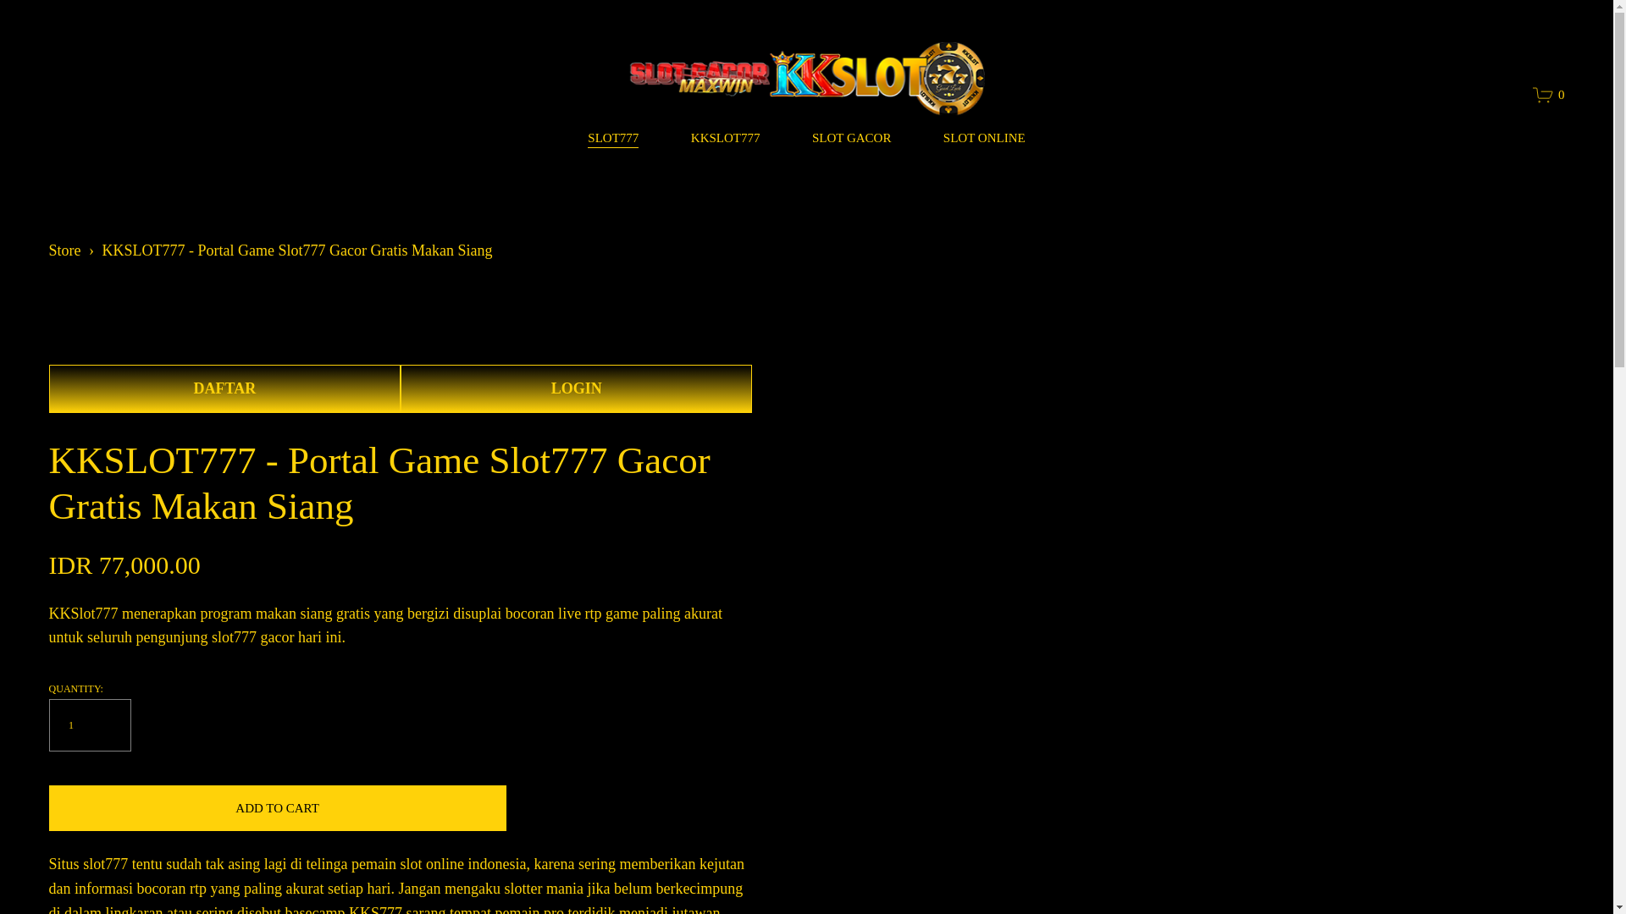 Image resolution: width=1626 pixels, height=914 pixels. What do you see at coordinates (90, 724) in the screenshot?
I see `1` at bounding box center [90, 724].